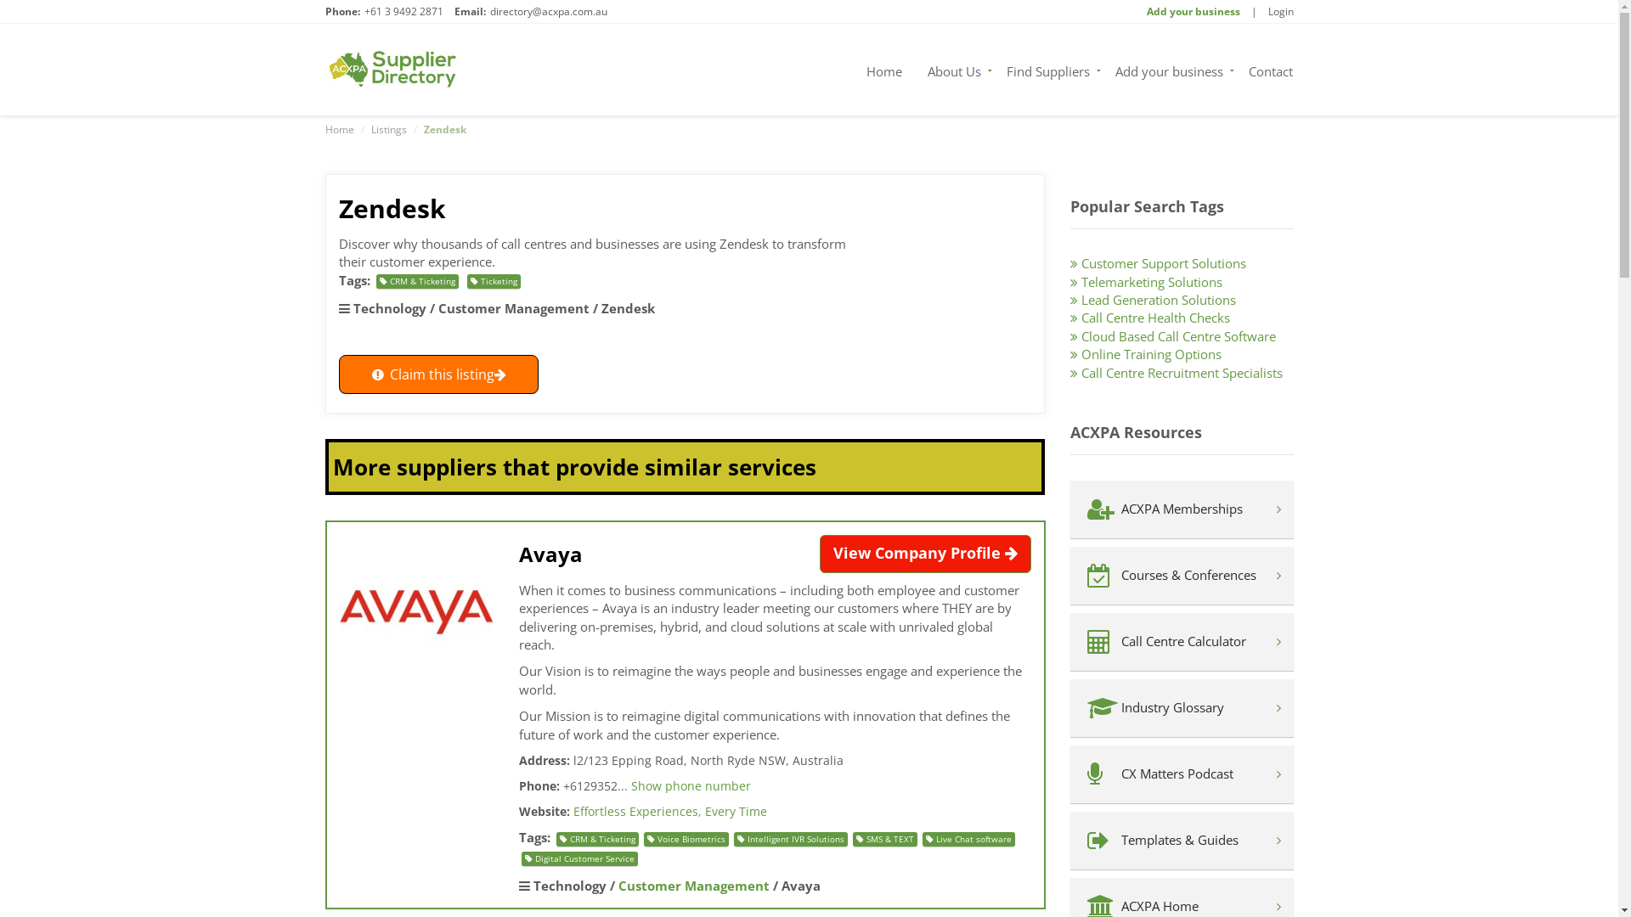 Image resolution: width=1631 pixels, height=917 pixels. Describe the element at coordinates (1182, 355) in the screenshot. I see `Online Training Options` at that location.